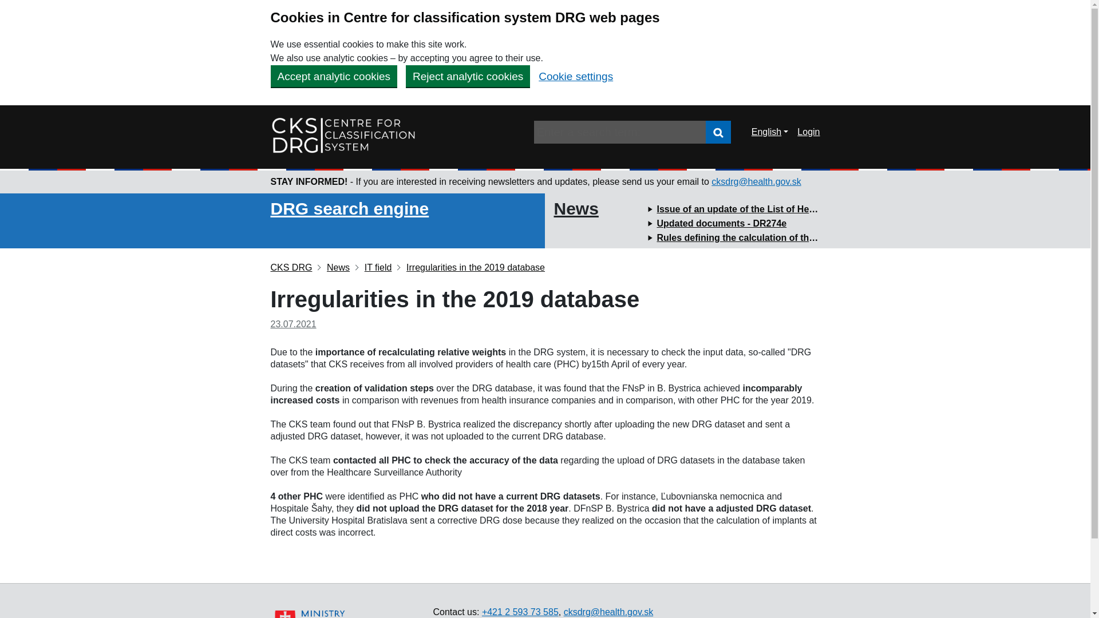 This screenshot has width=1099, height=618. Describe the element at coordinates (576, 76) in the screenshot. I see `Cookie settings` at that location.